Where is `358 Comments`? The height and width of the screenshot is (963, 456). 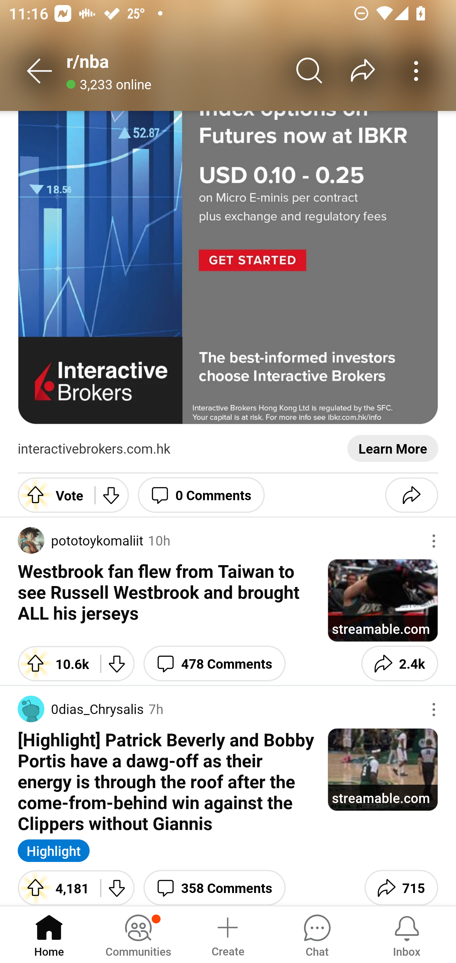
358 Comments is located at coordinates (214, 886).